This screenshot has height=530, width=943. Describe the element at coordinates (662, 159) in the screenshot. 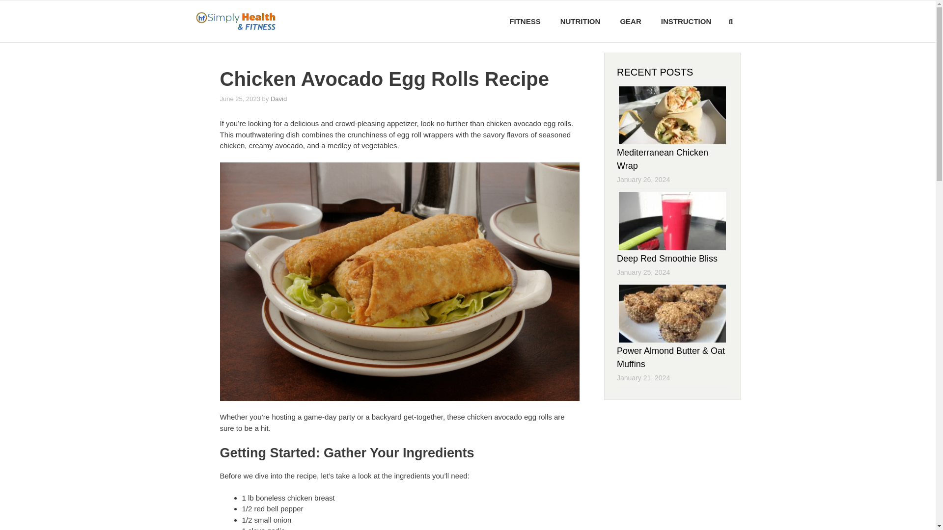

I see `Mediterranean Chicken Wrap` at that location.